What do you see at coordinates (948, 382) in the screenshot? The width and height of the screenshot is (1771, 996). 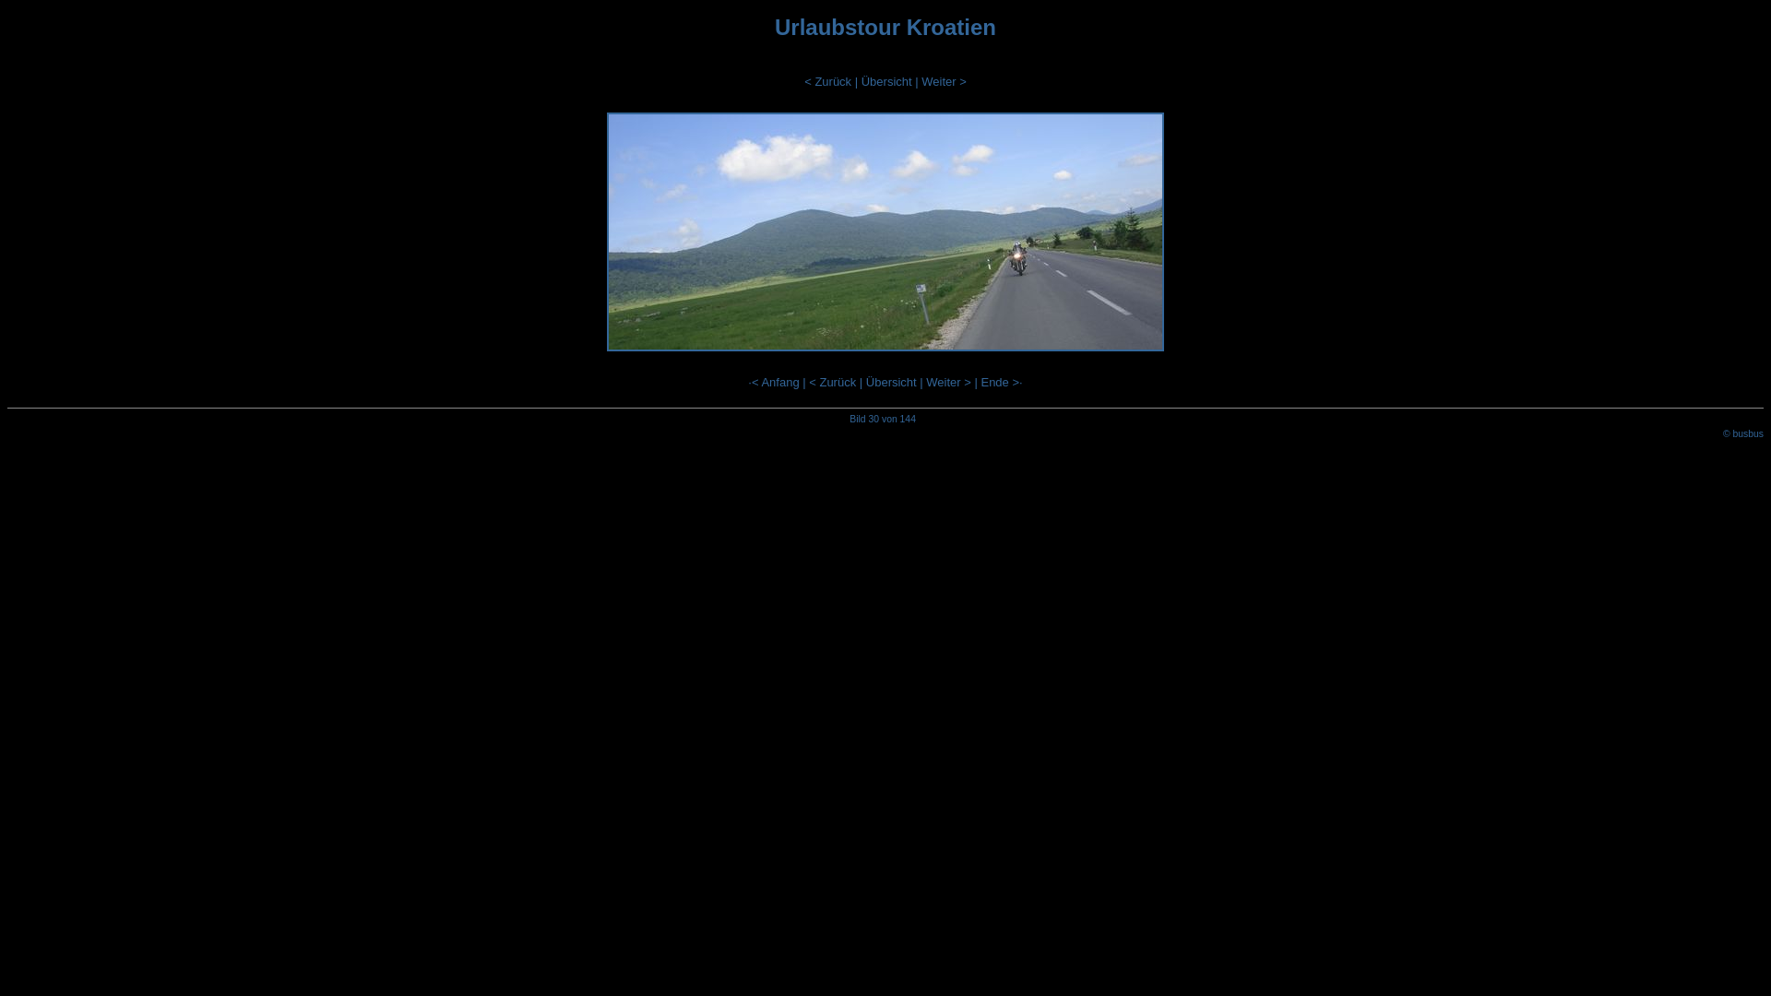 I see `Weiter >` at bounding box center [948, 382].